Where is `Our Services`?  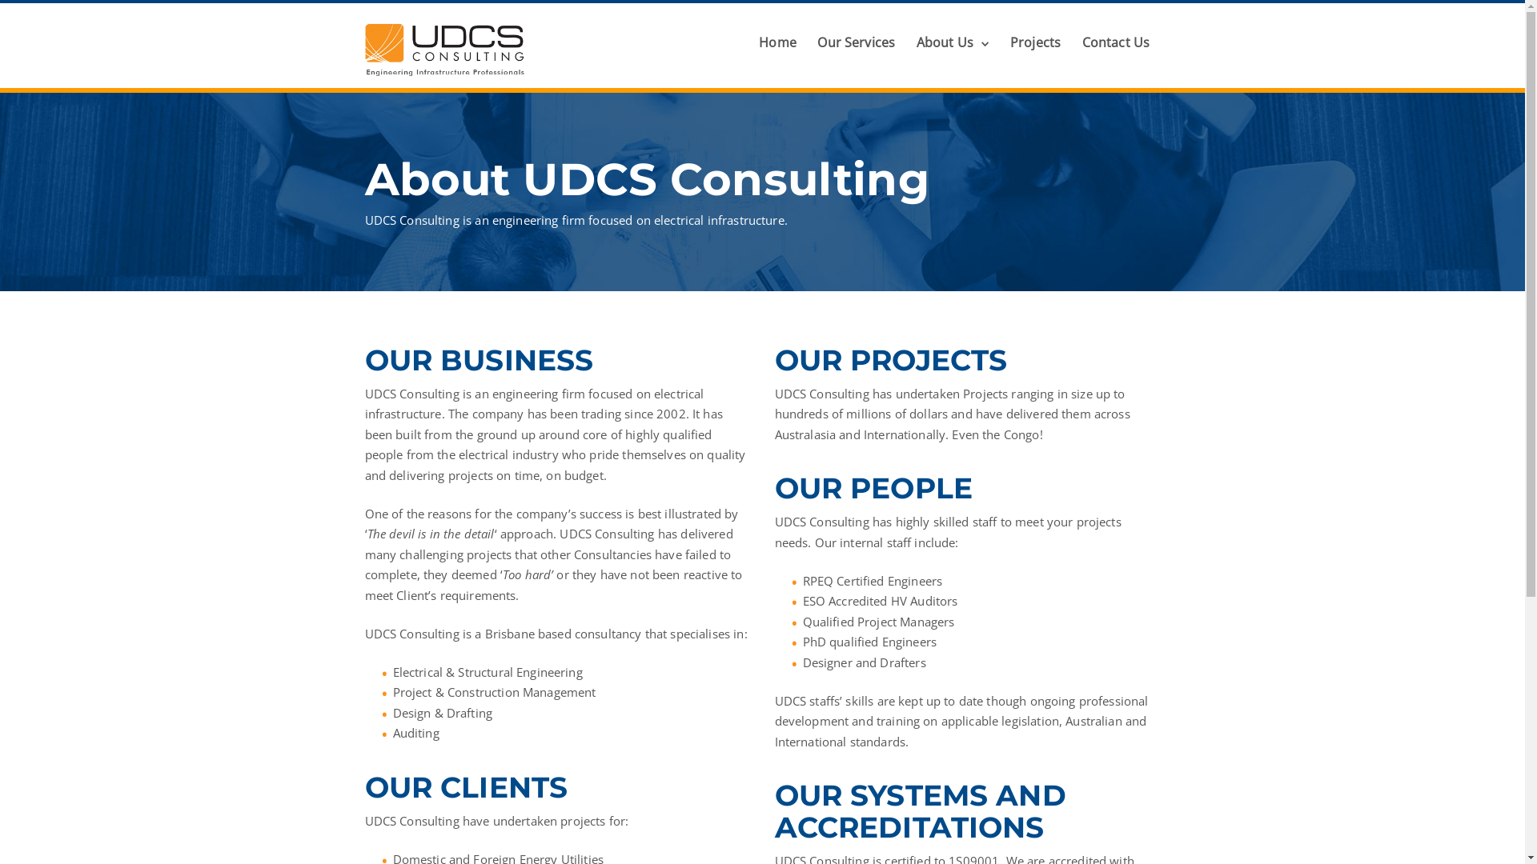 Our Services is located at coordinates (857, 42).